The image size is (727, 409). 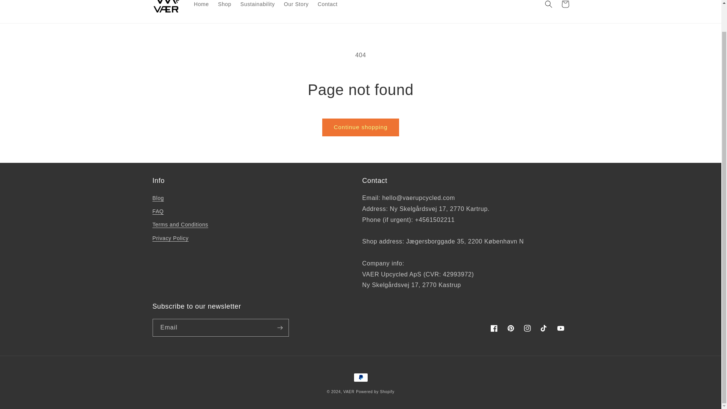 I want to click on Home, so click(x=201, y=6).